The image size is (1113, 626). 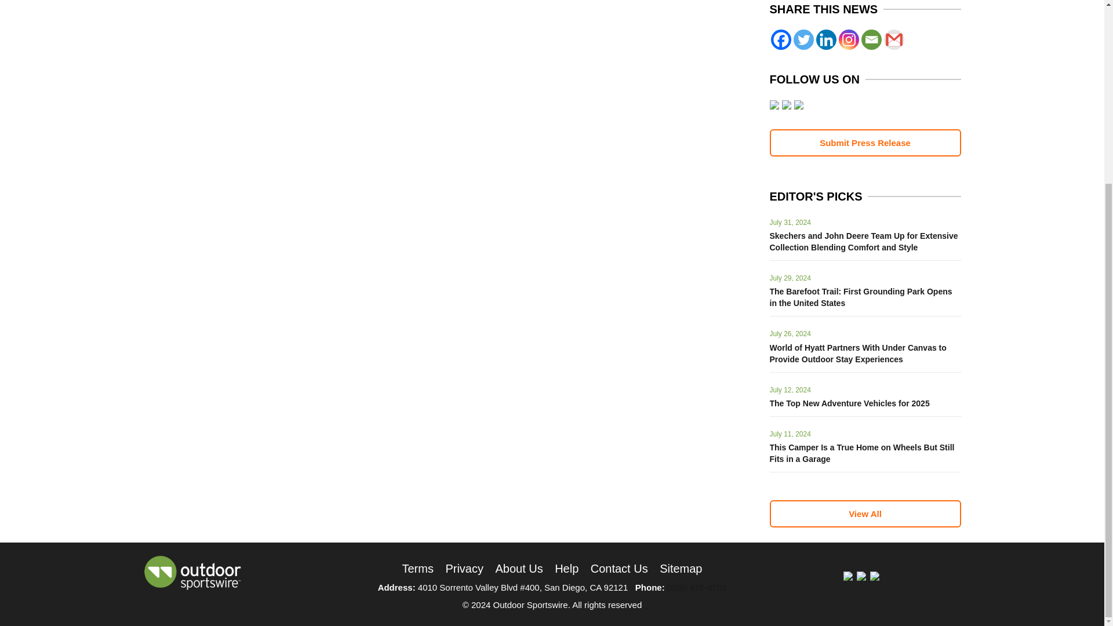 I want to click on Twitter, so click(x=803, y=39).